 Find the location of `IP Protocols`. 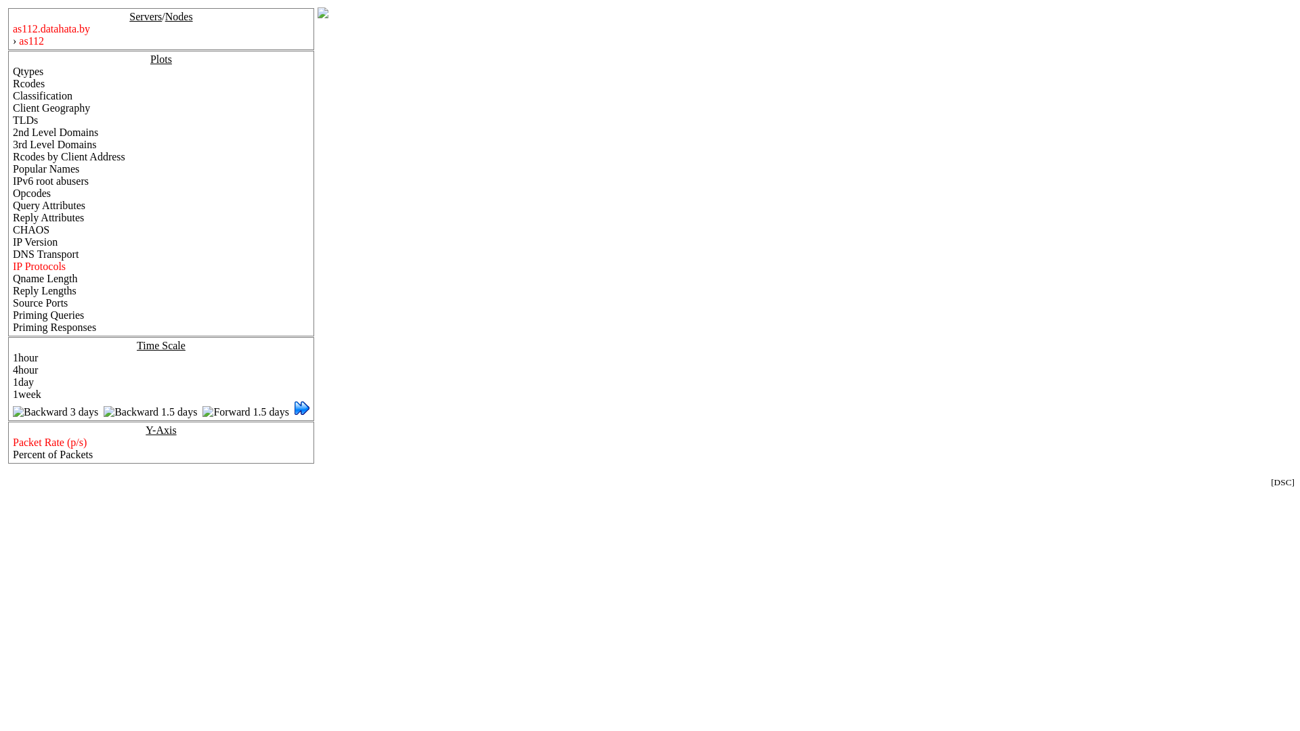

IP Protocols is located at coordinates (39, 266).